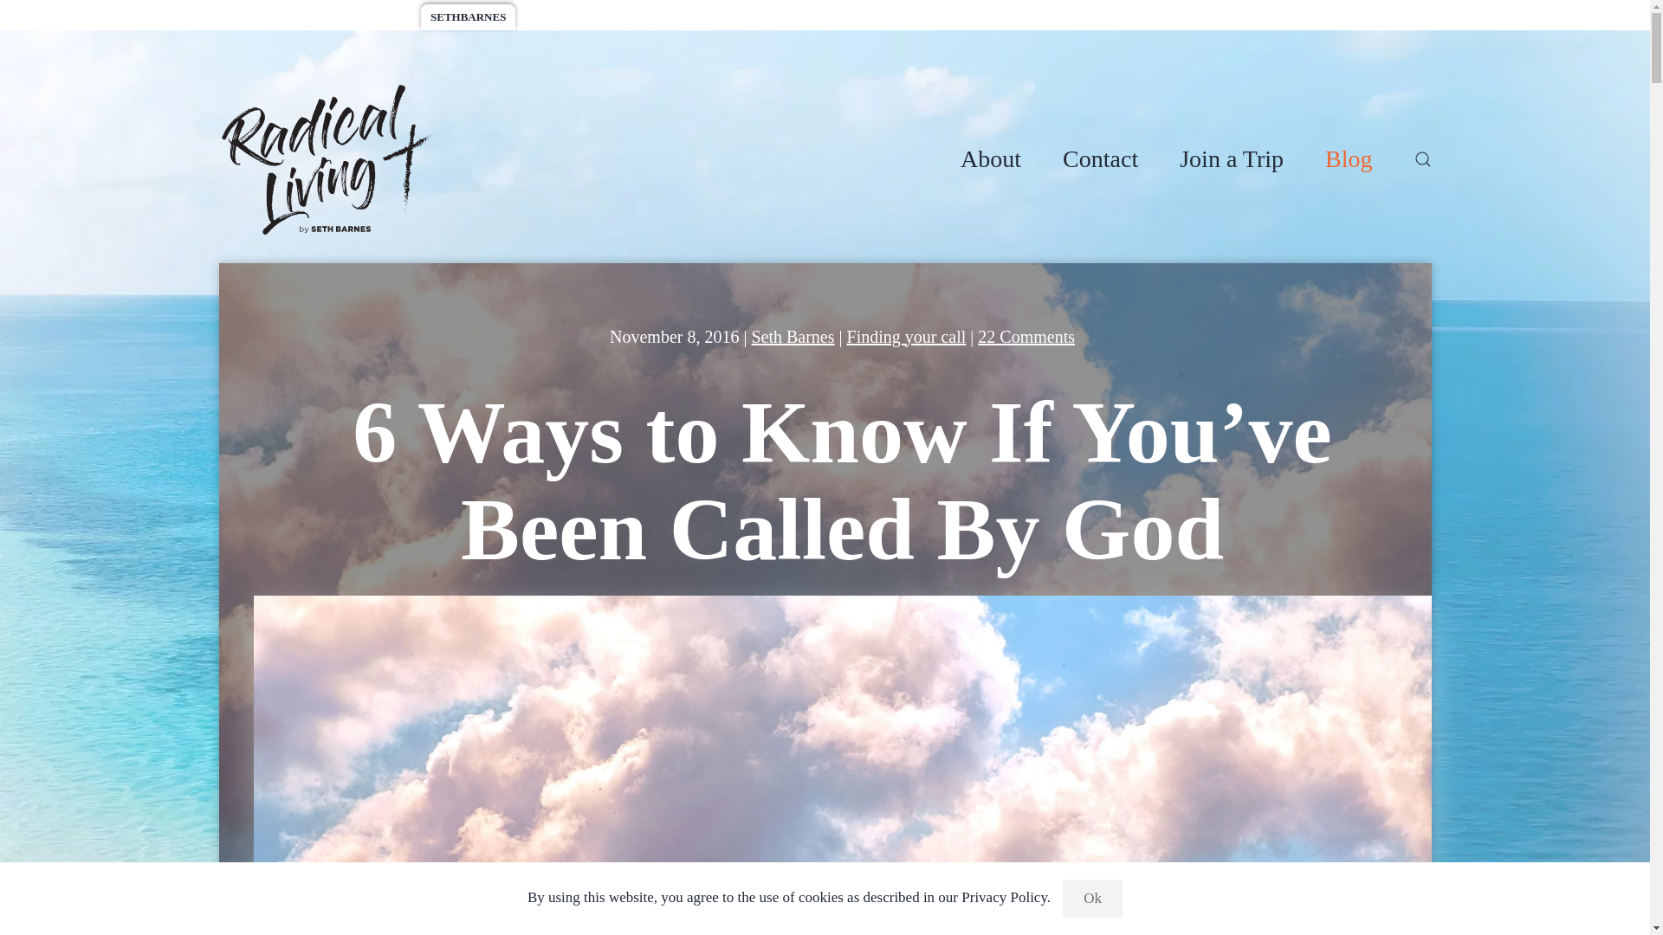 This screenshot has height=935, width=1663. What do you see at coordinates (793, 336) in the screenshot?
I see `Seth Barnes` at bounding box center [793, 336].